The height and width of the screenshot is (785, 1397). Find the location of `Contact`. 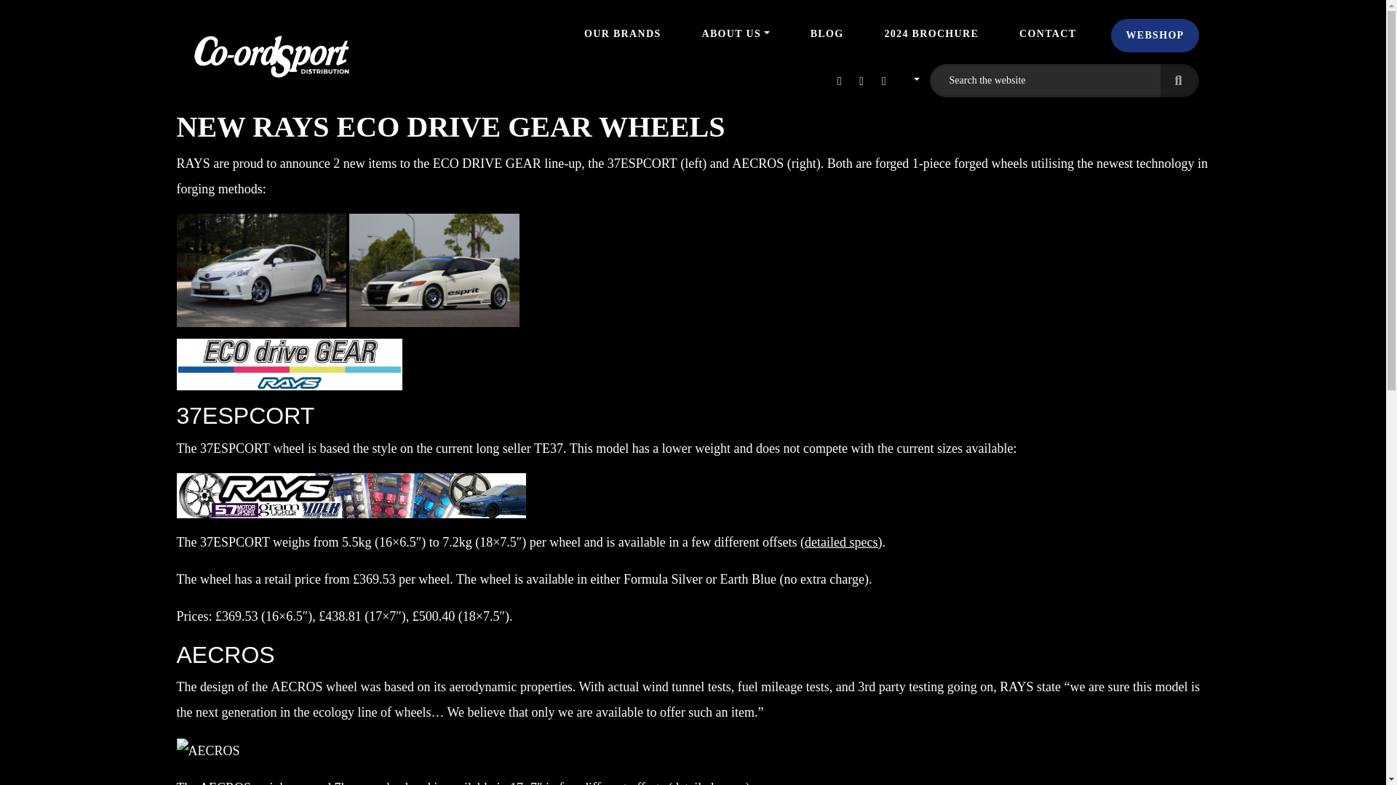

Contact is located at coordinates (1048, 33).